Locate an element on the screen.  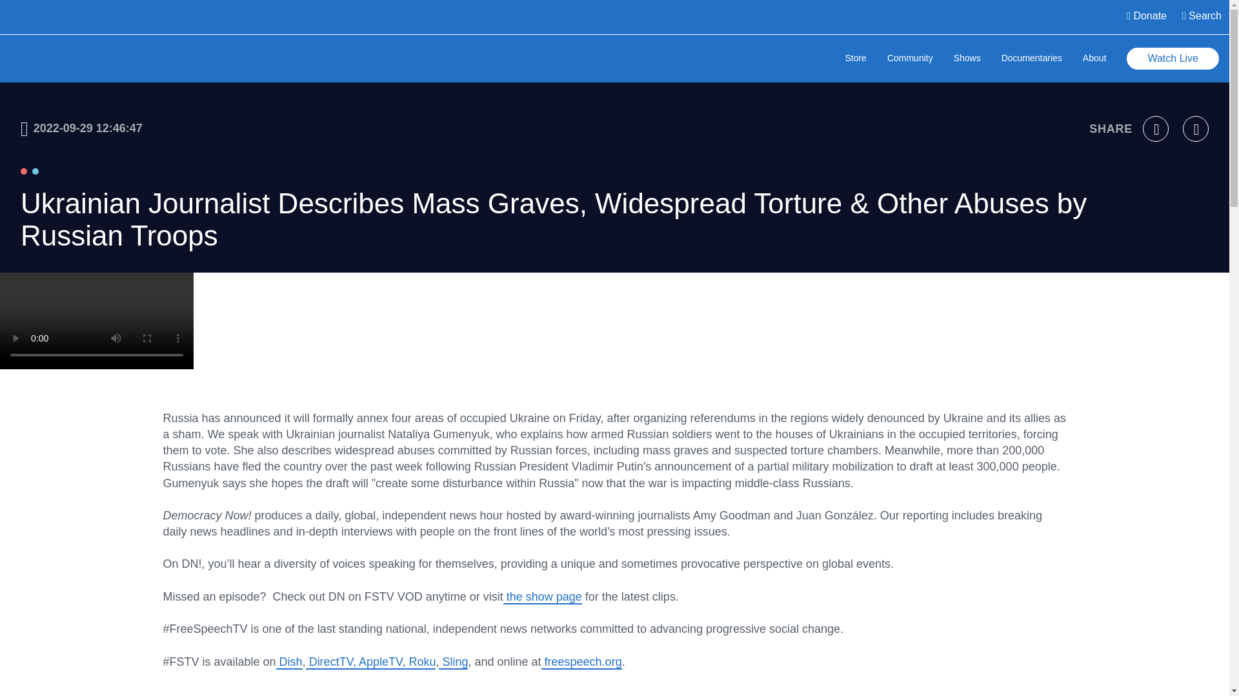
Watch Live is located at coordinates (1173, 59).